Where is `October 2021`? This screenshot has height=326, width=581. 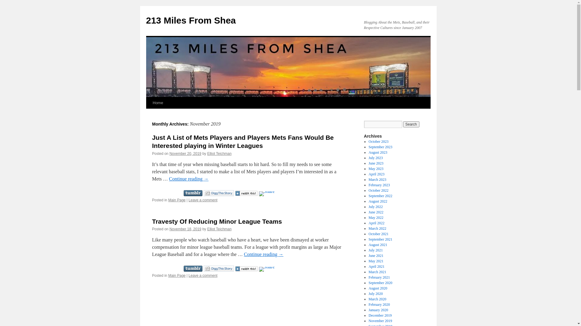
October 2021 is located at coordinates (379, 234).